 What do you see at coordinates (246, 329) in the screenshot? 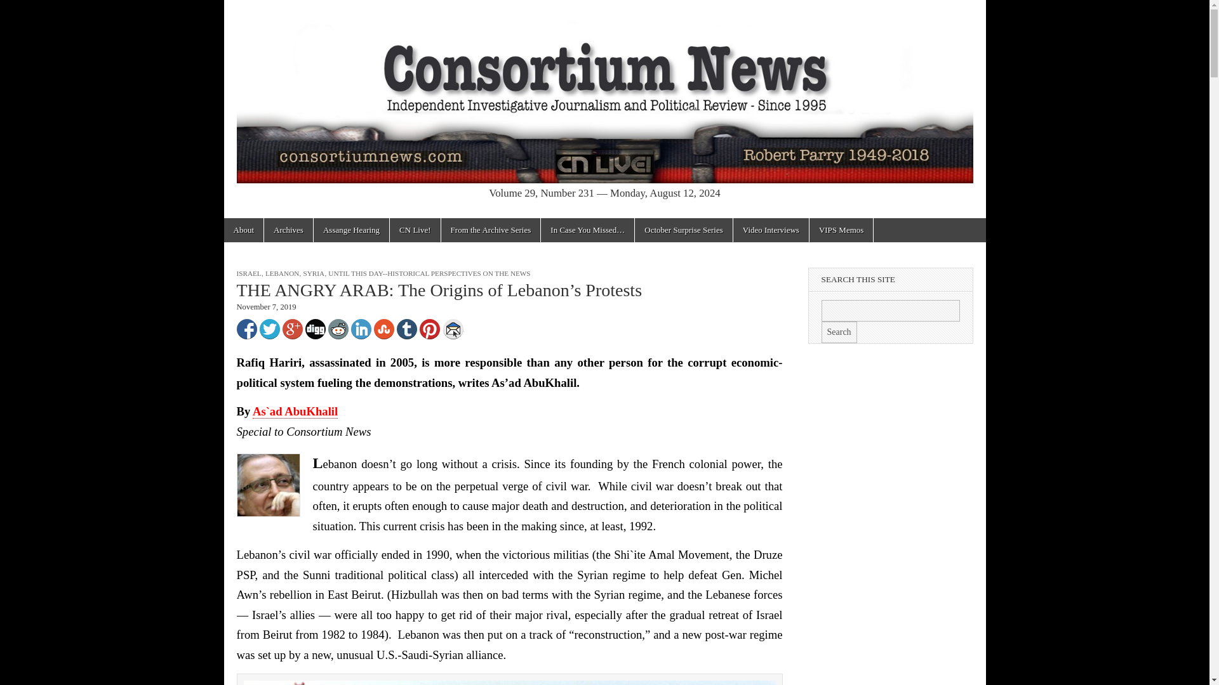
I see `Share to Facebook` at bounding box center [246, 329].